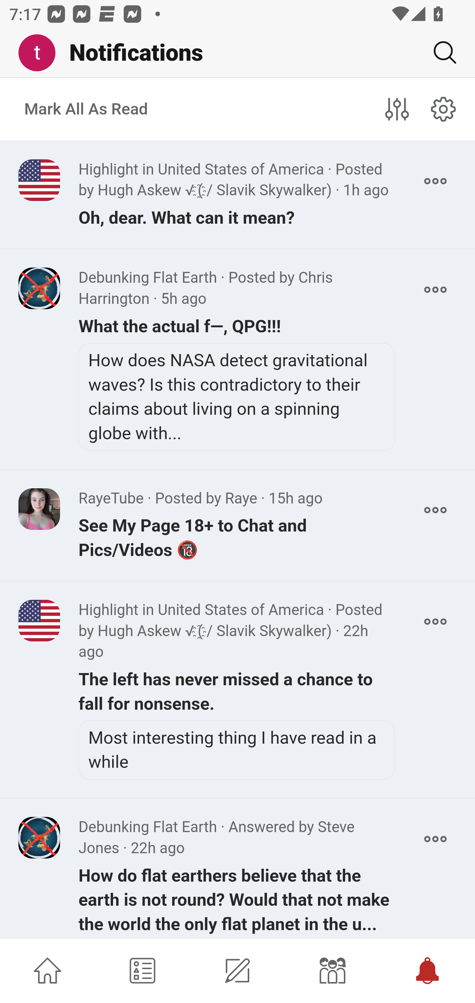 The image size is (475, 1003). Describe the element at coordinates (86, 110) in the screenshot. I see `Mark All As Read` at that location.